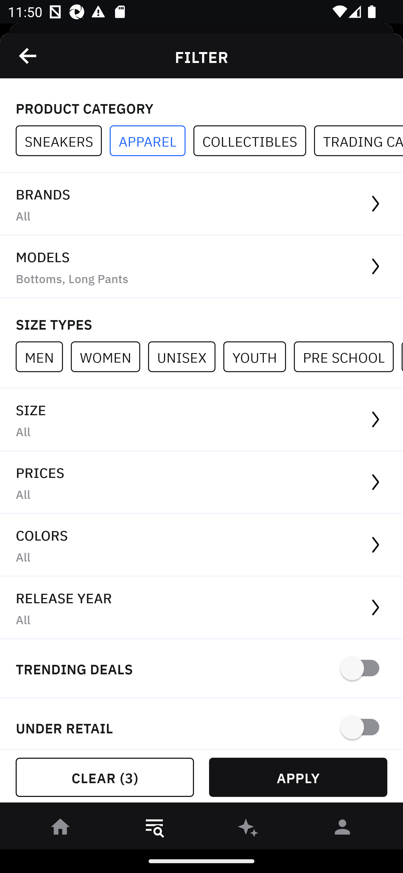  Describe the element at coordinates (185, 356) in the screenshot. I see `UNISEX` at that location.